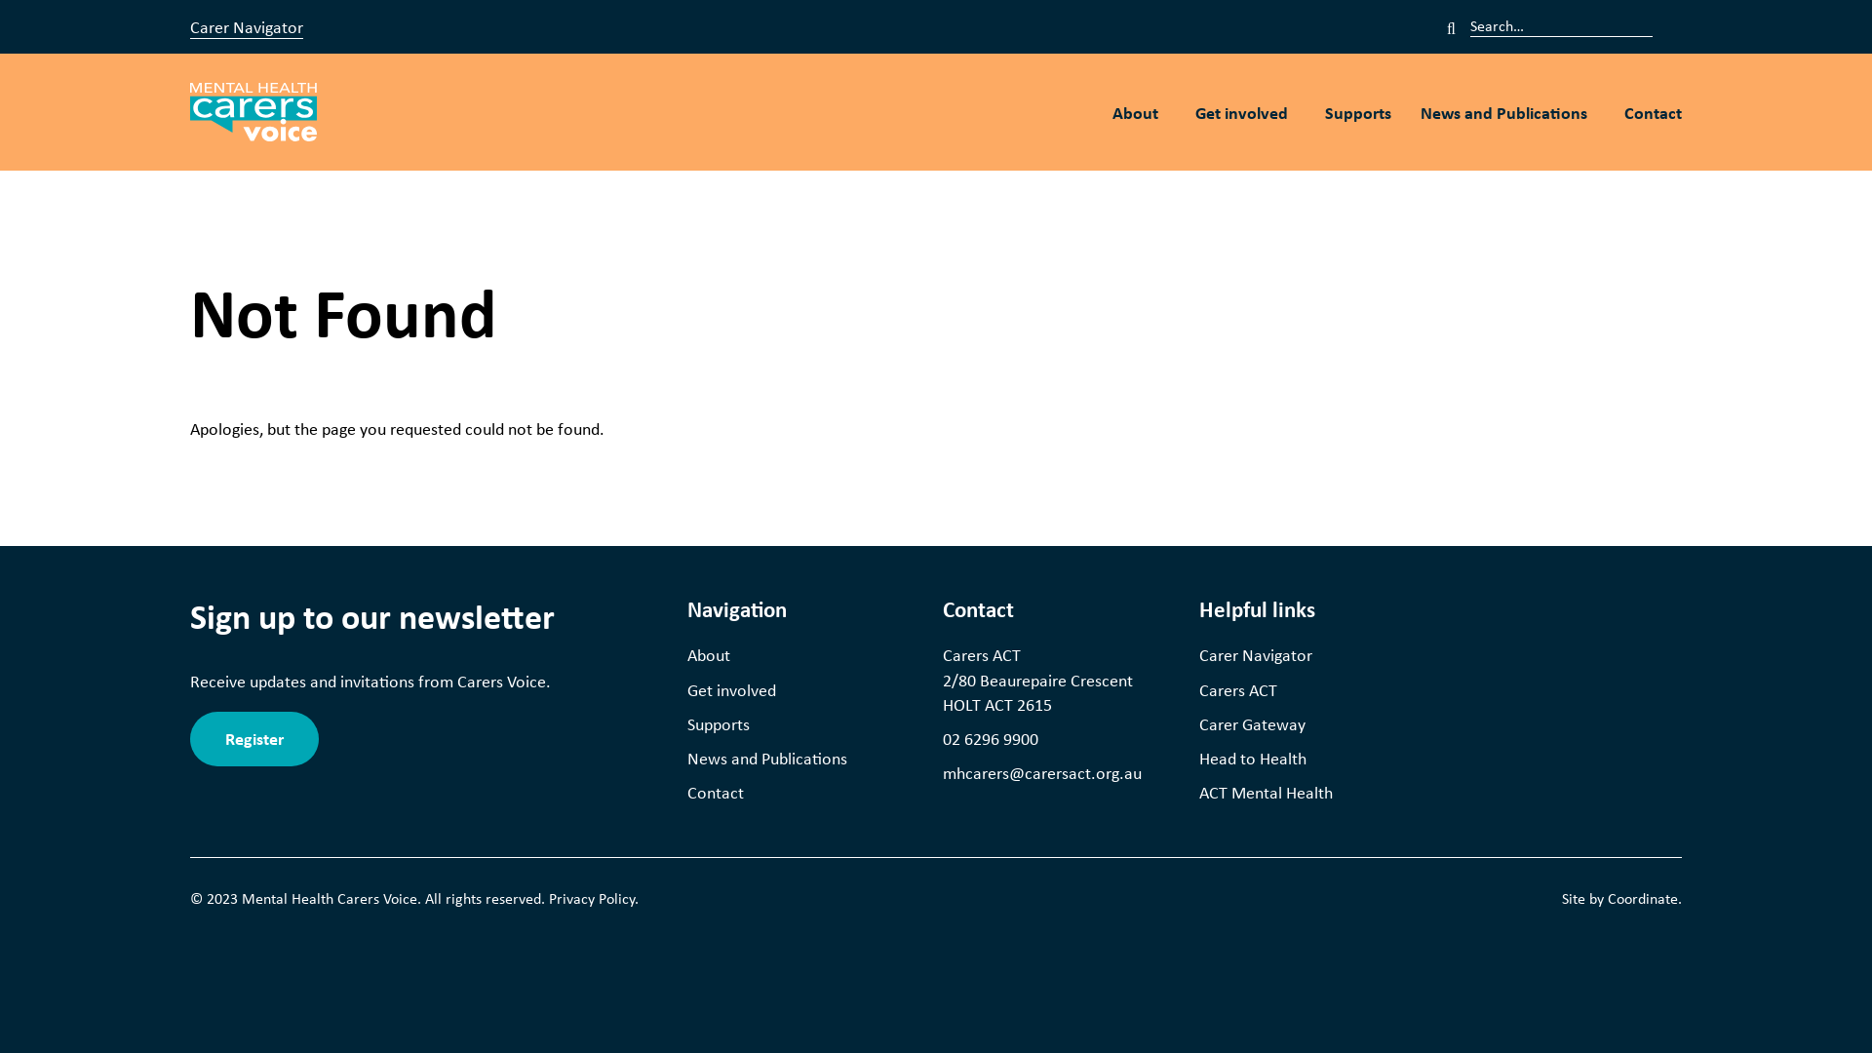  What do you see at coordinates (1643, 898) in the screenshot?
I see `Coordinate` at bounding box center [1643, 898].